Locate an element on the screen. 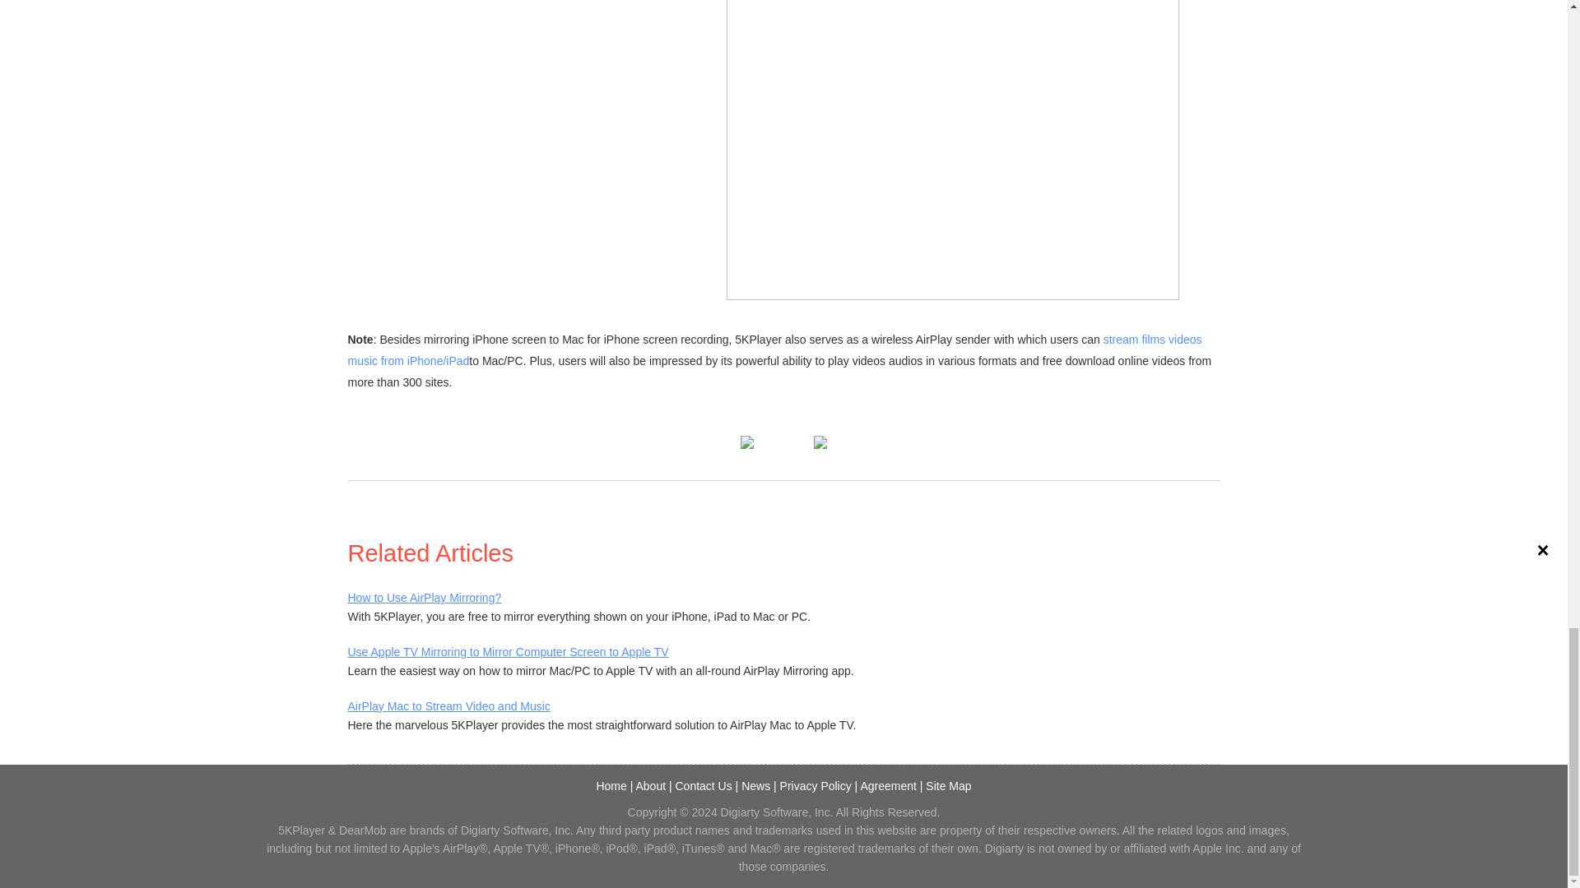 This screenshot has width=1580, height=888. Site Map is located at coordinates (948, 786).